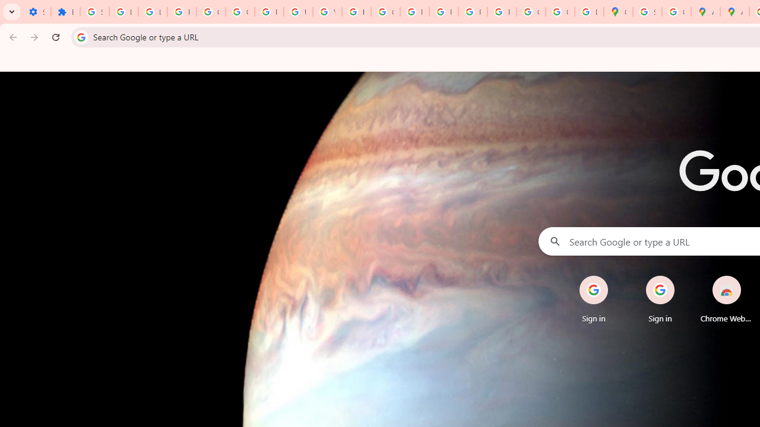 This screenshot has width=760, height=427. Describe the element at coordinates (211, 12) in the screenshot. I see `Google Account Help` at that location.